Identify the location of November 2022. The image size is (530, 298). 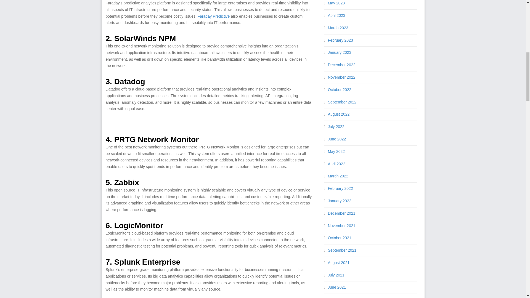
(342, 89).